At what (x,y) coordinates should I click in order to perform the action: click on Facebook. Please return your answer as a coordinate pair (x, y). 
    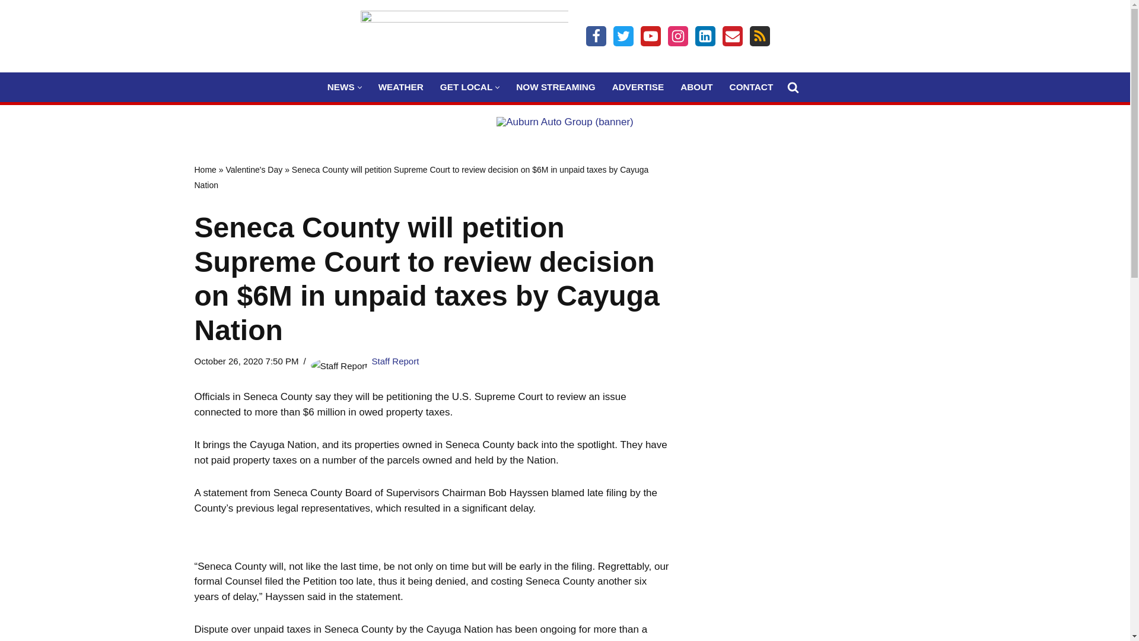
    Looking at the image, I should click on (596, 36).